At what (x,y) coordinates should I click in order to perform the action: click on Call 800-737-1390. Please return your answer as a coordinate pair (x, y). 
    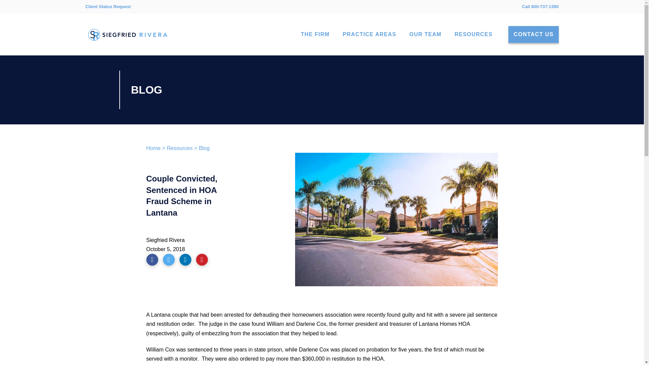
    Looking at the image, I should click on (540, 6).